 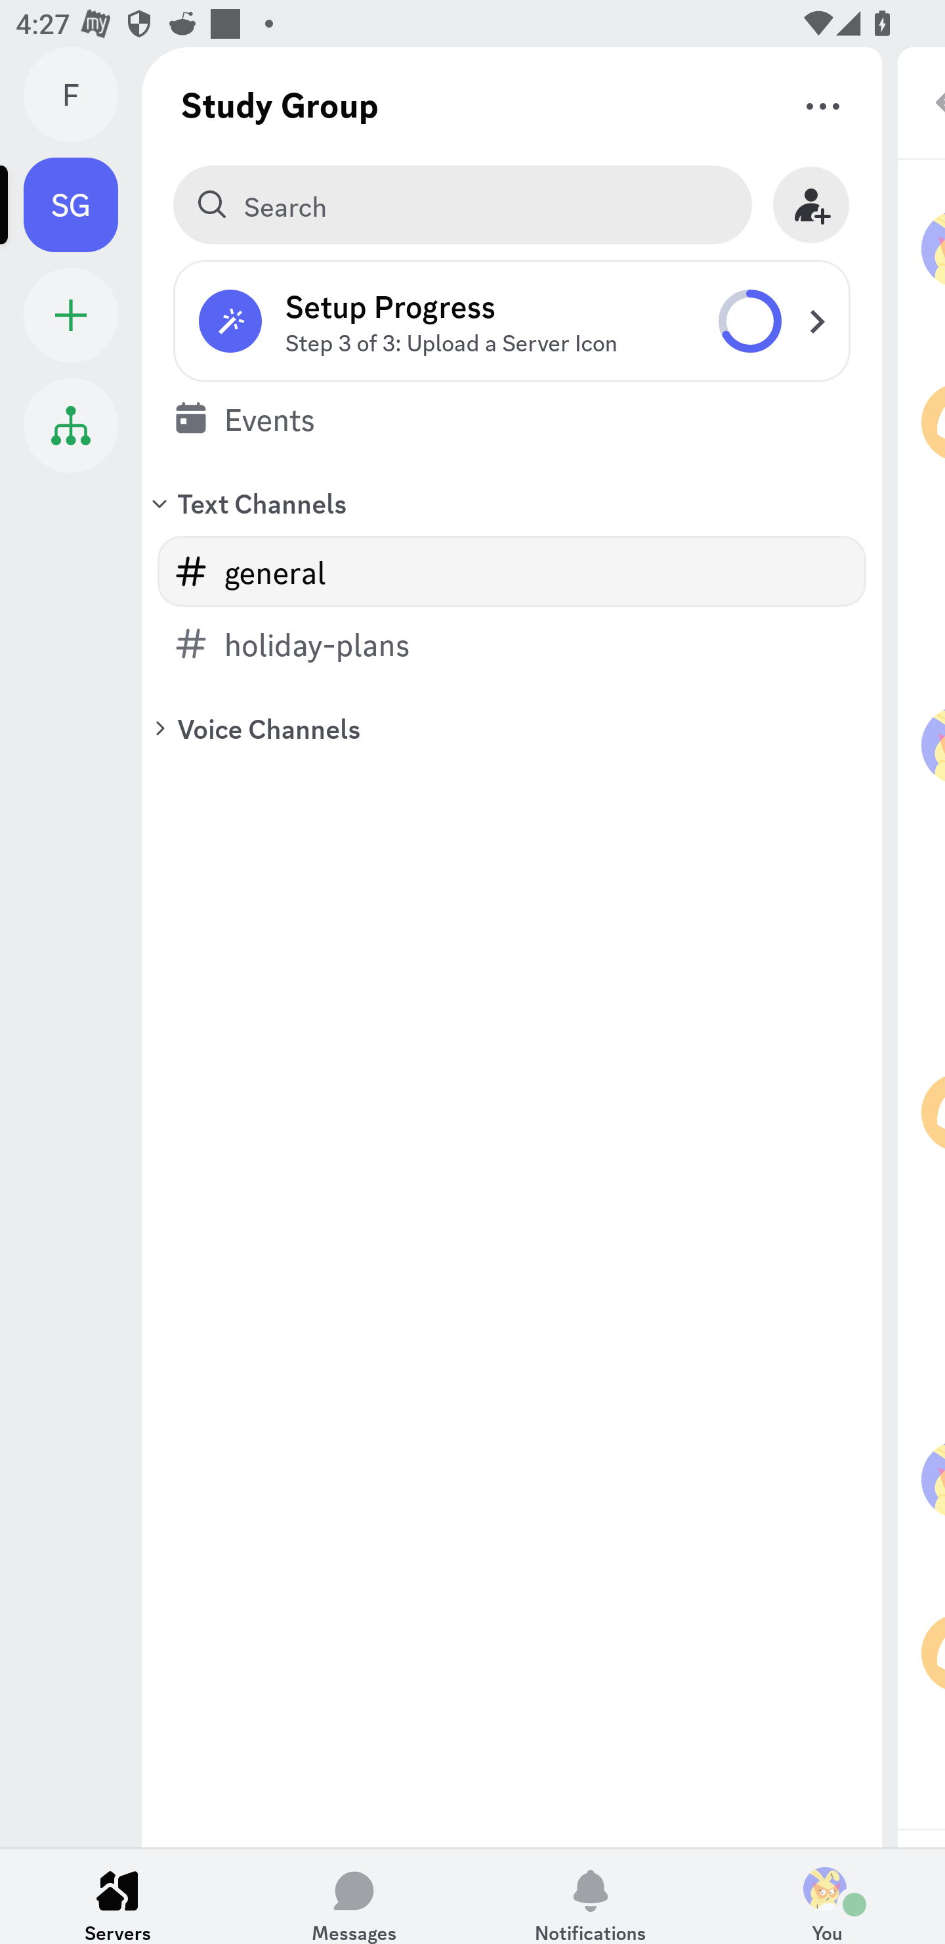 What do you see at coordinates (354, 1896) in the screenshot?
I see `Messages` at bounding box center [354, 1896].